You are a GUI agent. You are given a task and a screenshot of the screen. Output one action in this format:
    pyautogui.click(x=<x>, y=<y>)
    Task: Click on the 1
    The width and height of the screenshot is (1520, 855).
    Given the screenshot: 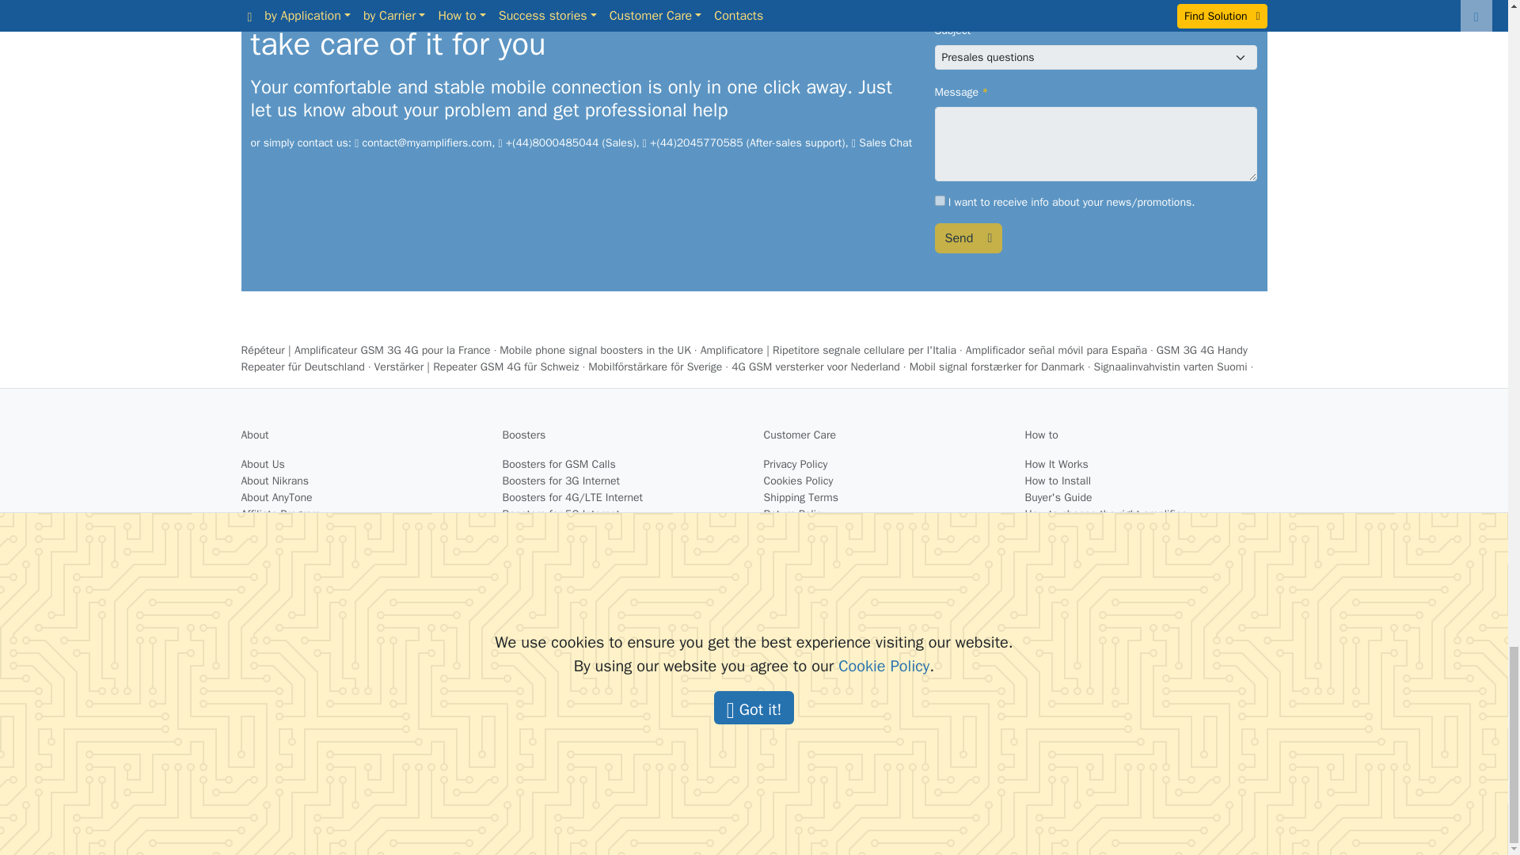 What is the action you would take?
    pyautogui.click(x=939, y=201)
    